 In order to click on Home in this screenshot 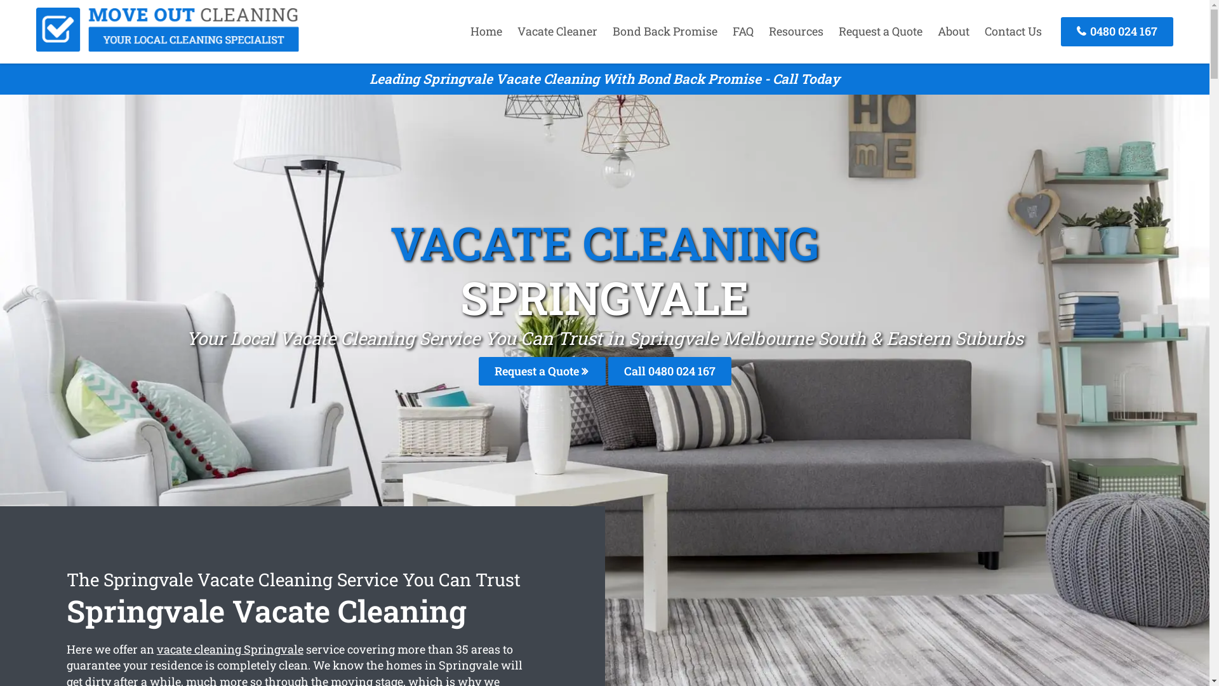, I will do `click(486, 31)`.